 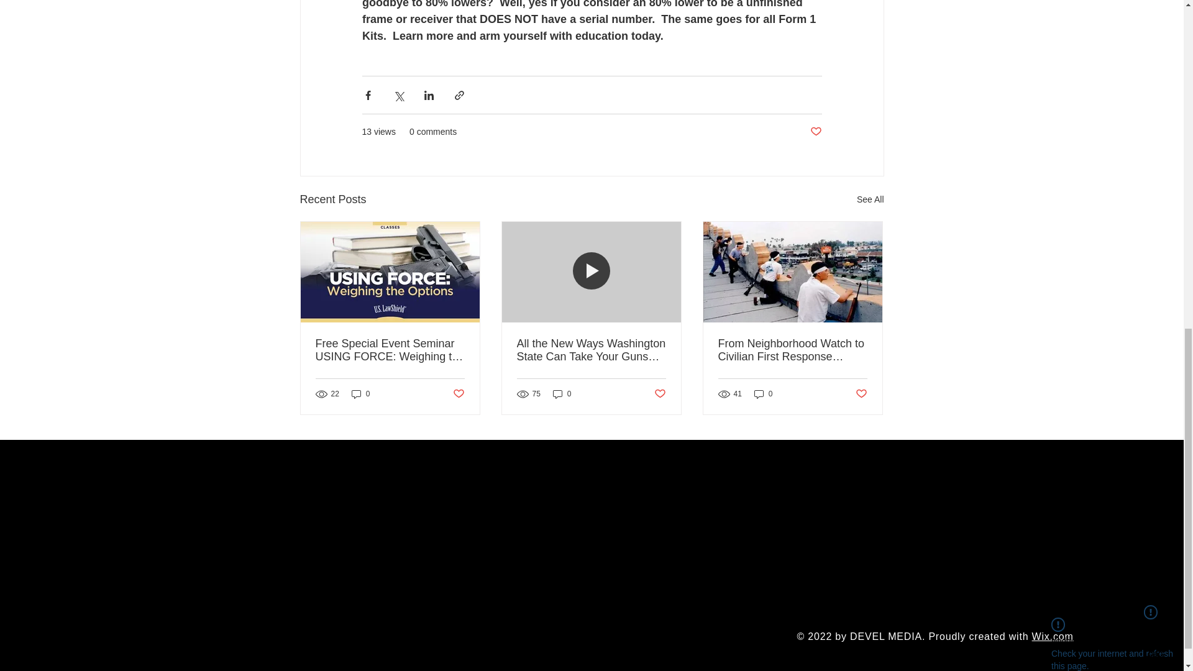 What do you see at coordinates (763, 394) in the screenshot?
I see `0` at bounding box center [763, 394].